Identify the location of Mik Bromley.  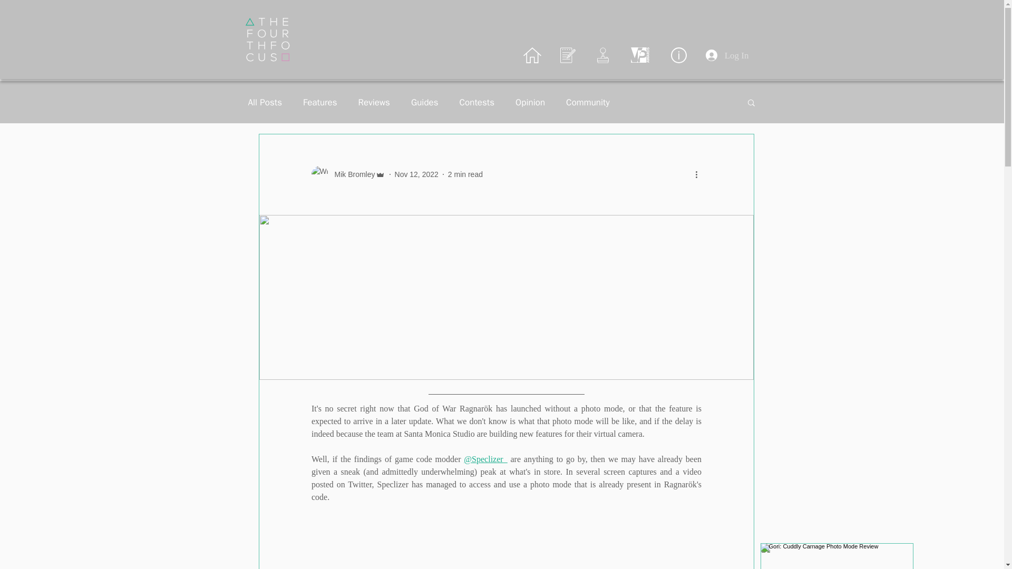
(351, 174).